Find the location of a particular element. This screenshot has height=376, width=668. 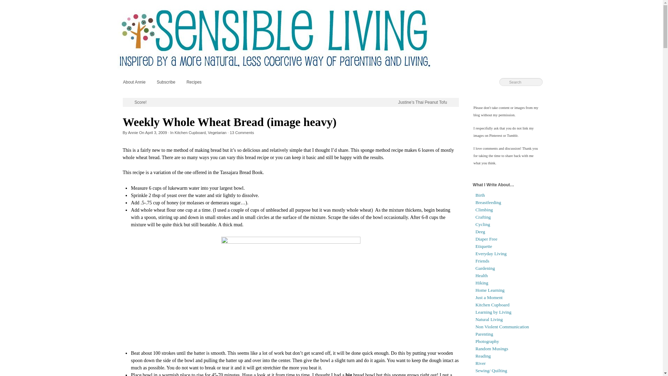

Crafting is located at coordinates (483, 217).